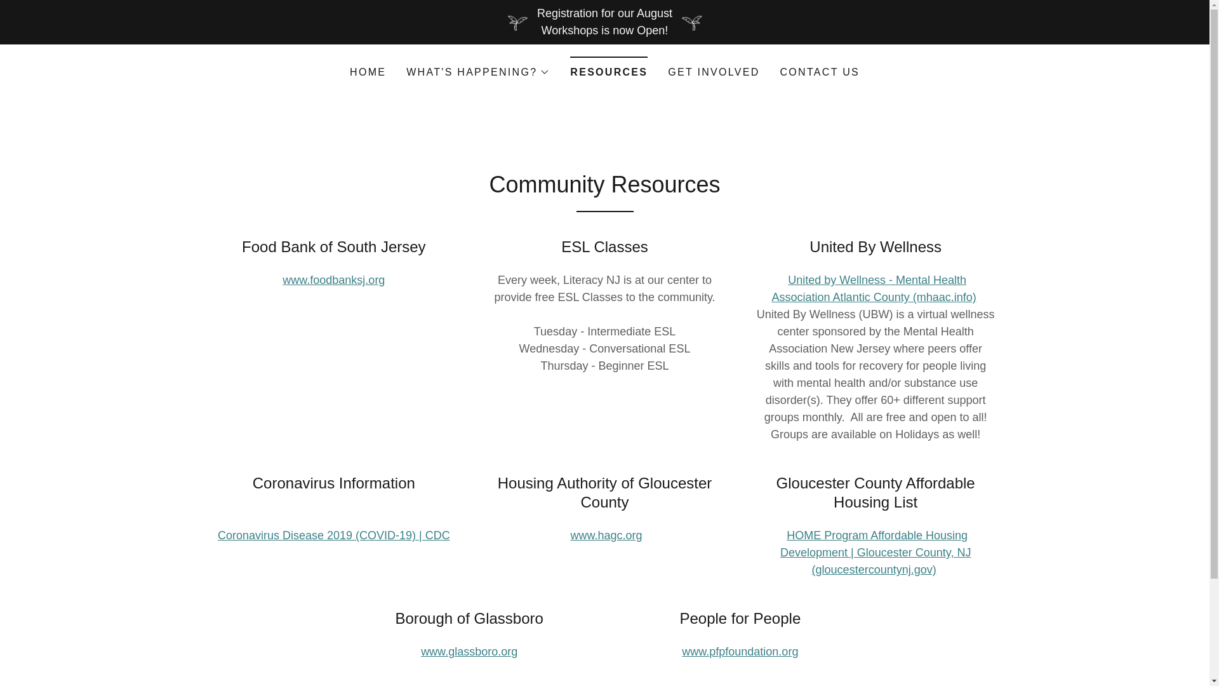 The width and height of the screenshot is (1219, 686). What do you see at coordinates (714, 72) in the screenshot?
I see `GET INVOLVED` at bounding box center [714, 72].